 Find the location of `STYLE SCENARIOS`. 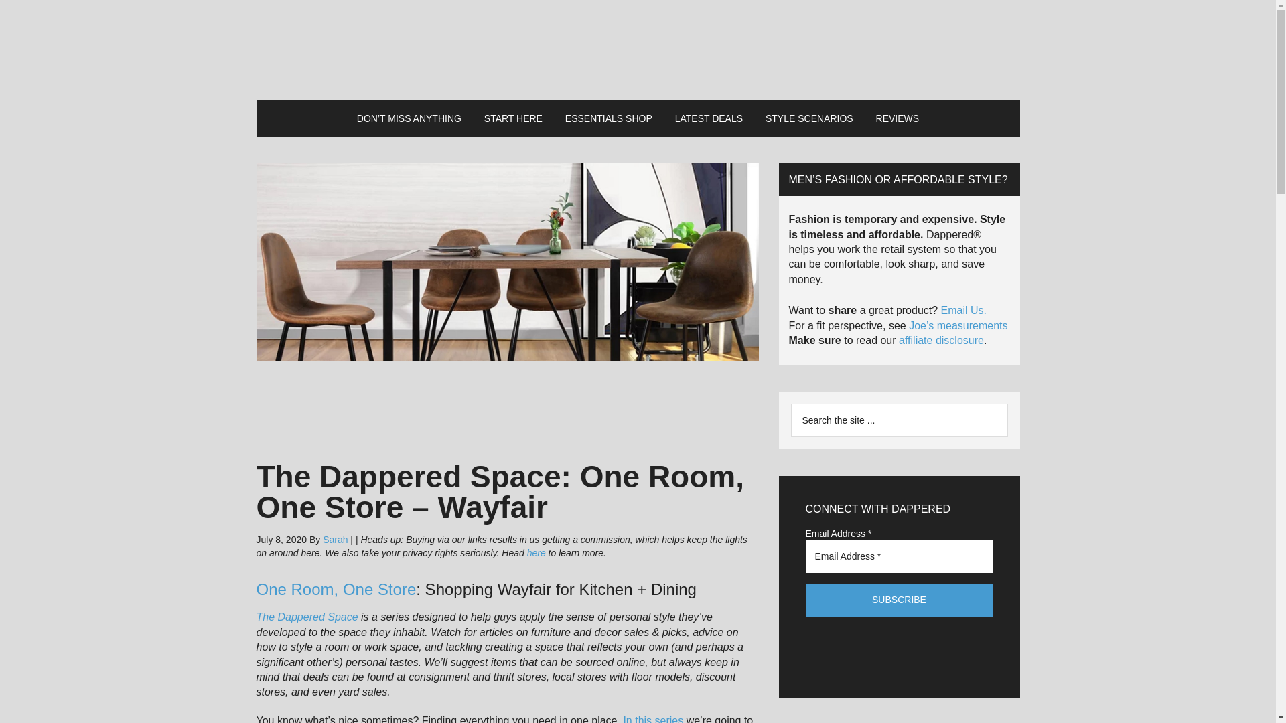

STYLE SCENARIOS is located at coordinates (809, 118).